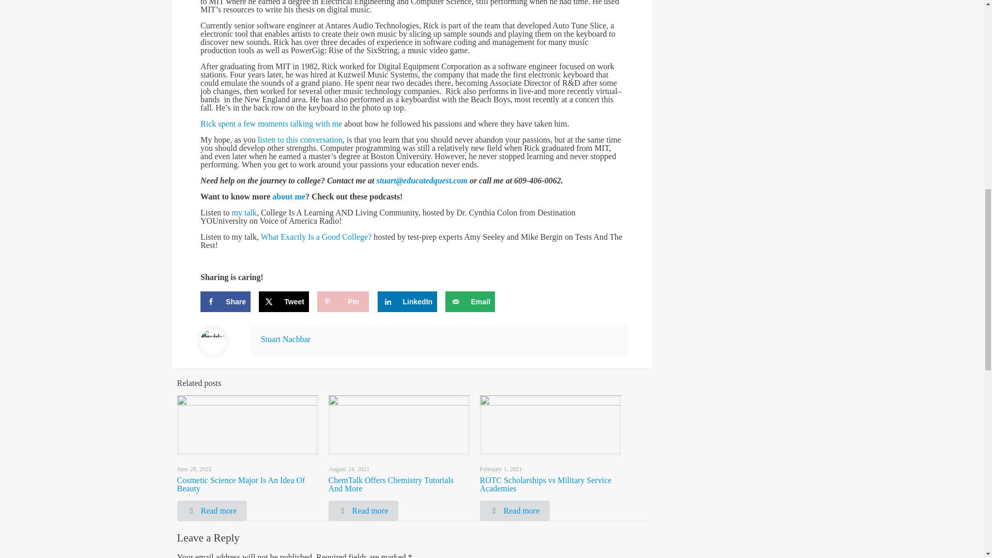  Describe the element at coordinates (225, 301) in the screenshot. I see `Share` at that location.